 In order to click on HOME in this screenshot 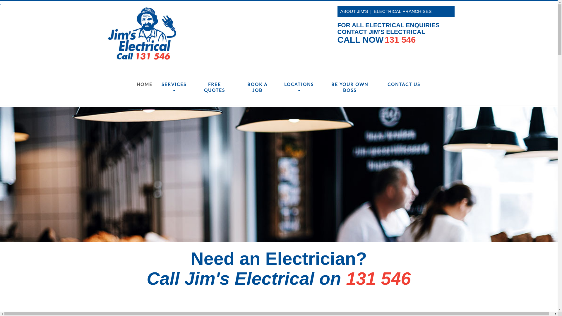, I will do `click(143, 84)`.